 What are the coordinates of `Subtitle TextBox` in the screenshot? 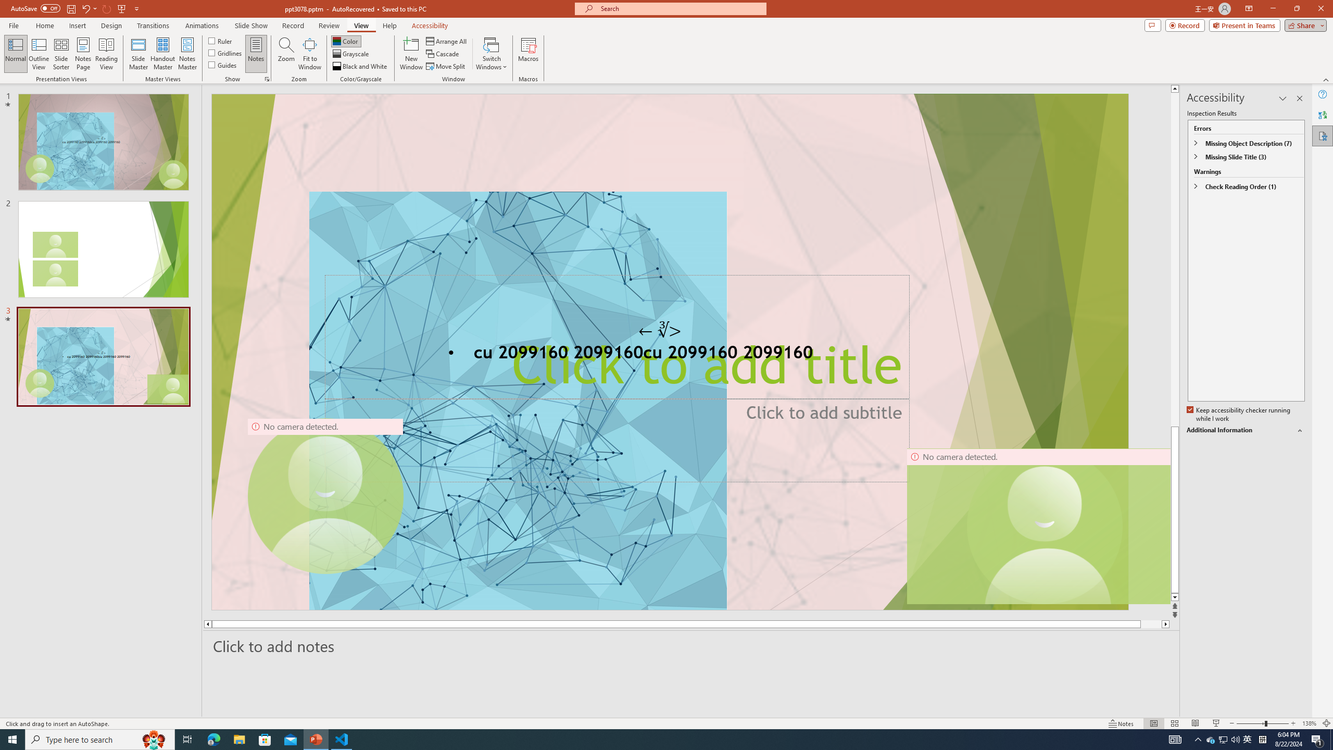 It's located at (617, 440).